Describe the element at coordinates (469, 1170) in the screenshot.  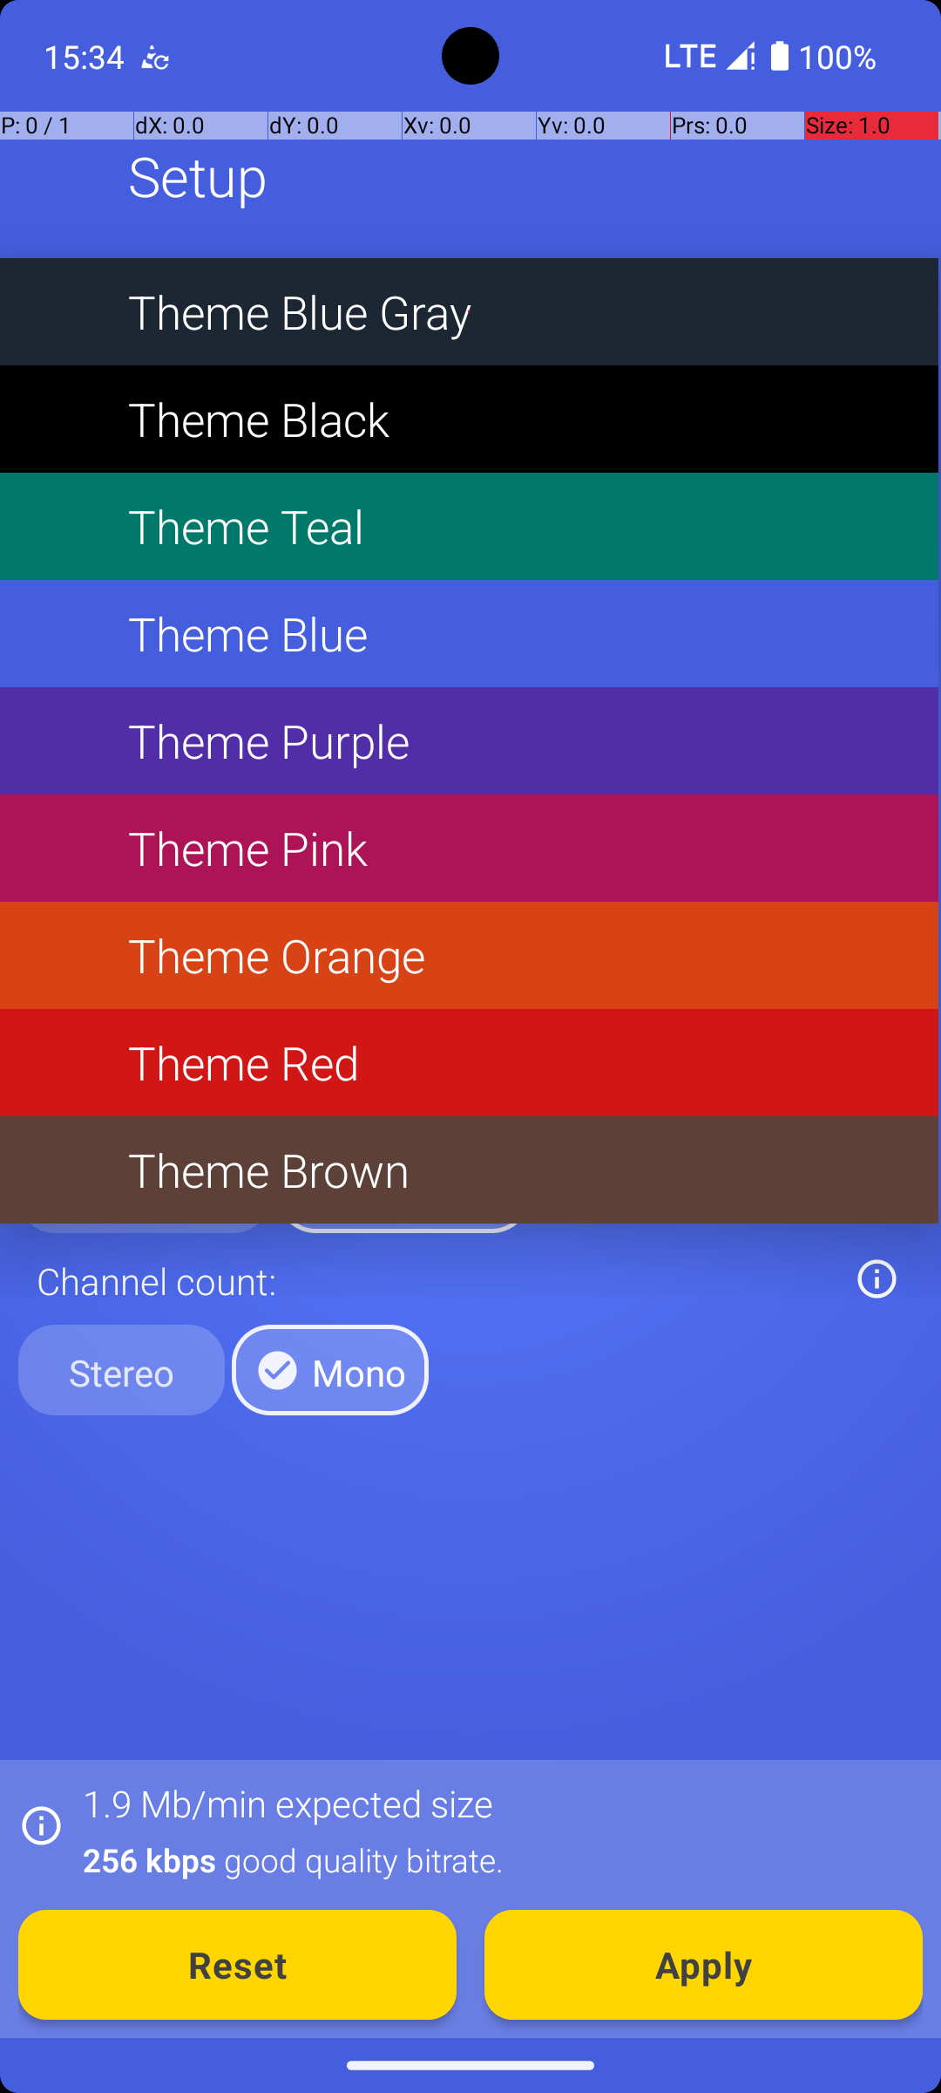
I see `Theme Brown` at that location.